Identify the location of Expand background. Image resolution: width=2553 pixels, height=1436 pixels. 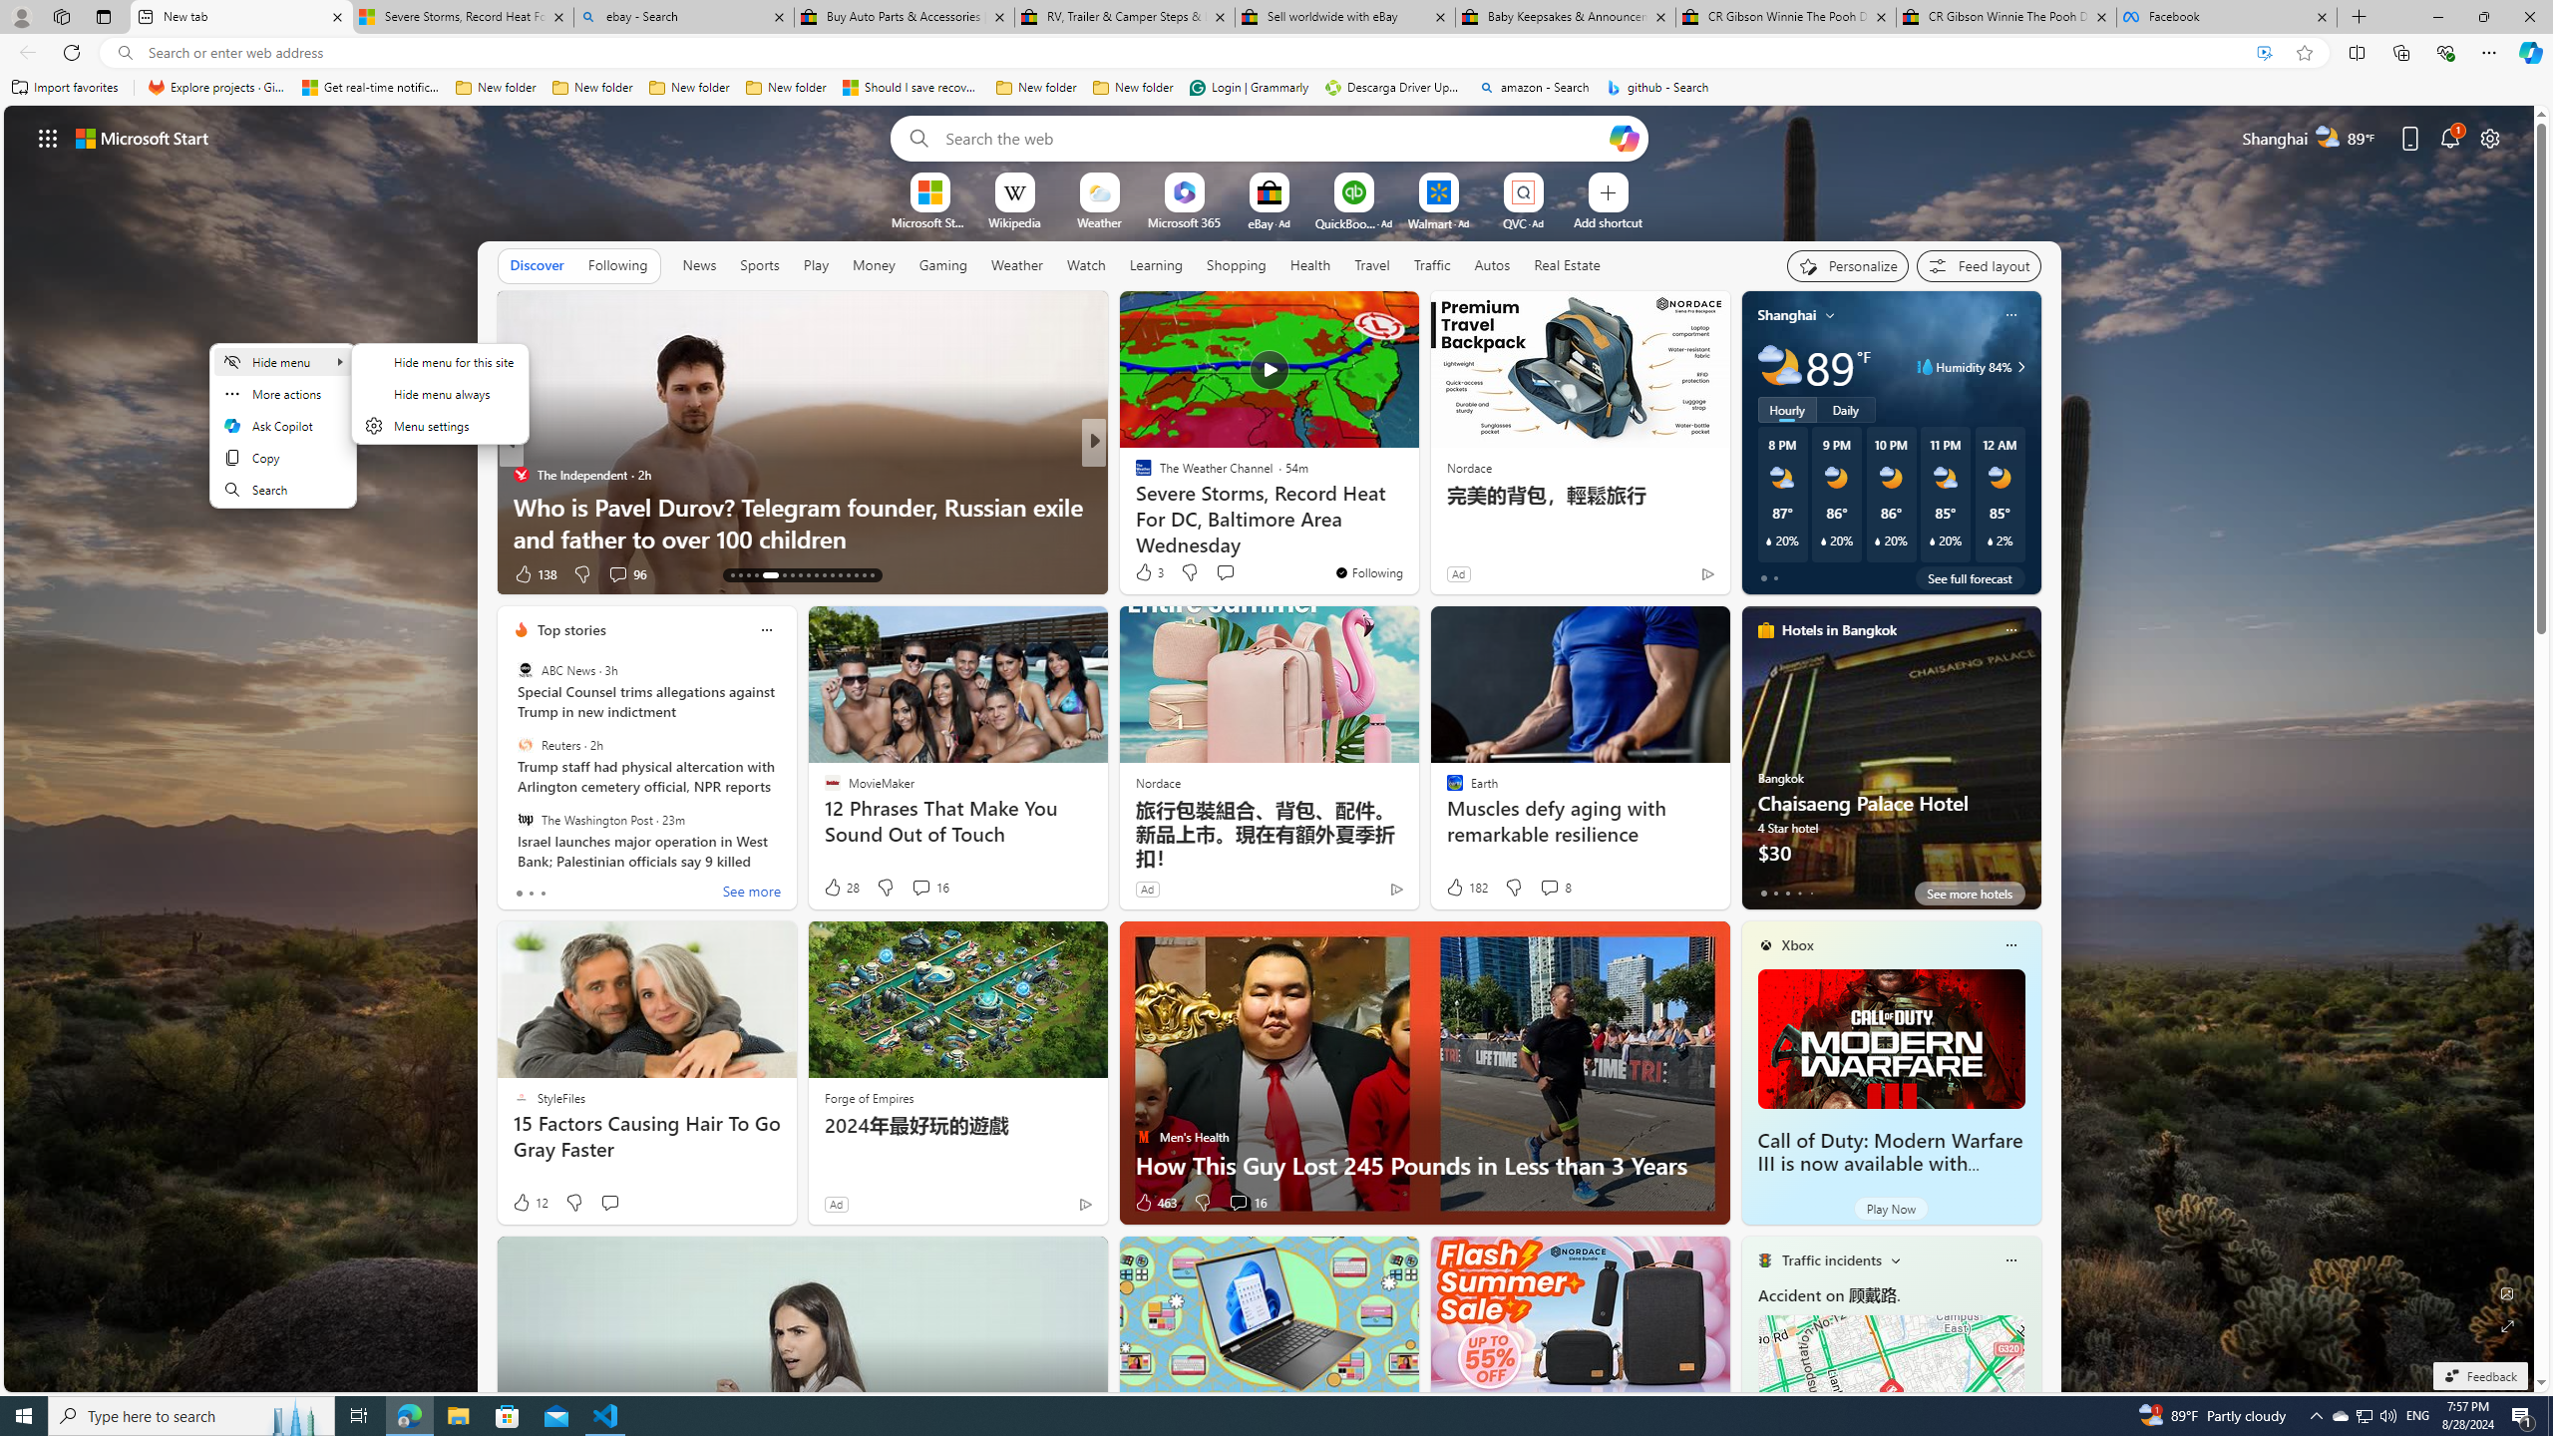
(2508, 1326).